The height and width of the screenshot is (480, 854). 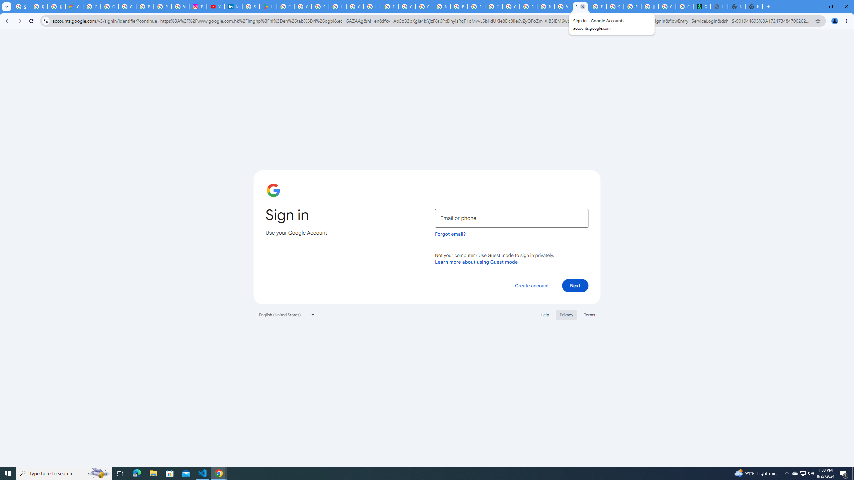 I want to click on Google Workspace - Specific Terms, so click(x=303, y=7).